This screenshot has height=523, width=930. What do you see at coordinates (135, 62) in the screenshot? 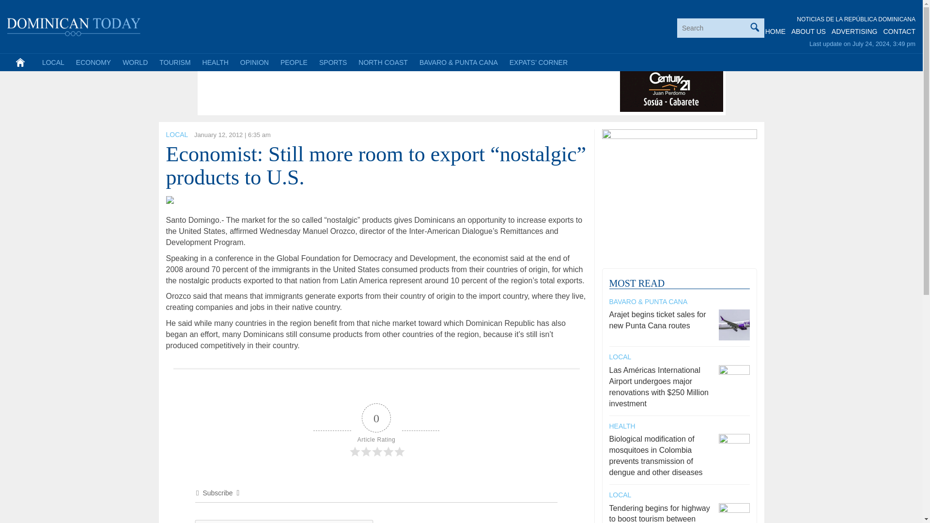
I see `WORLD` at bounding box center [135, 62].